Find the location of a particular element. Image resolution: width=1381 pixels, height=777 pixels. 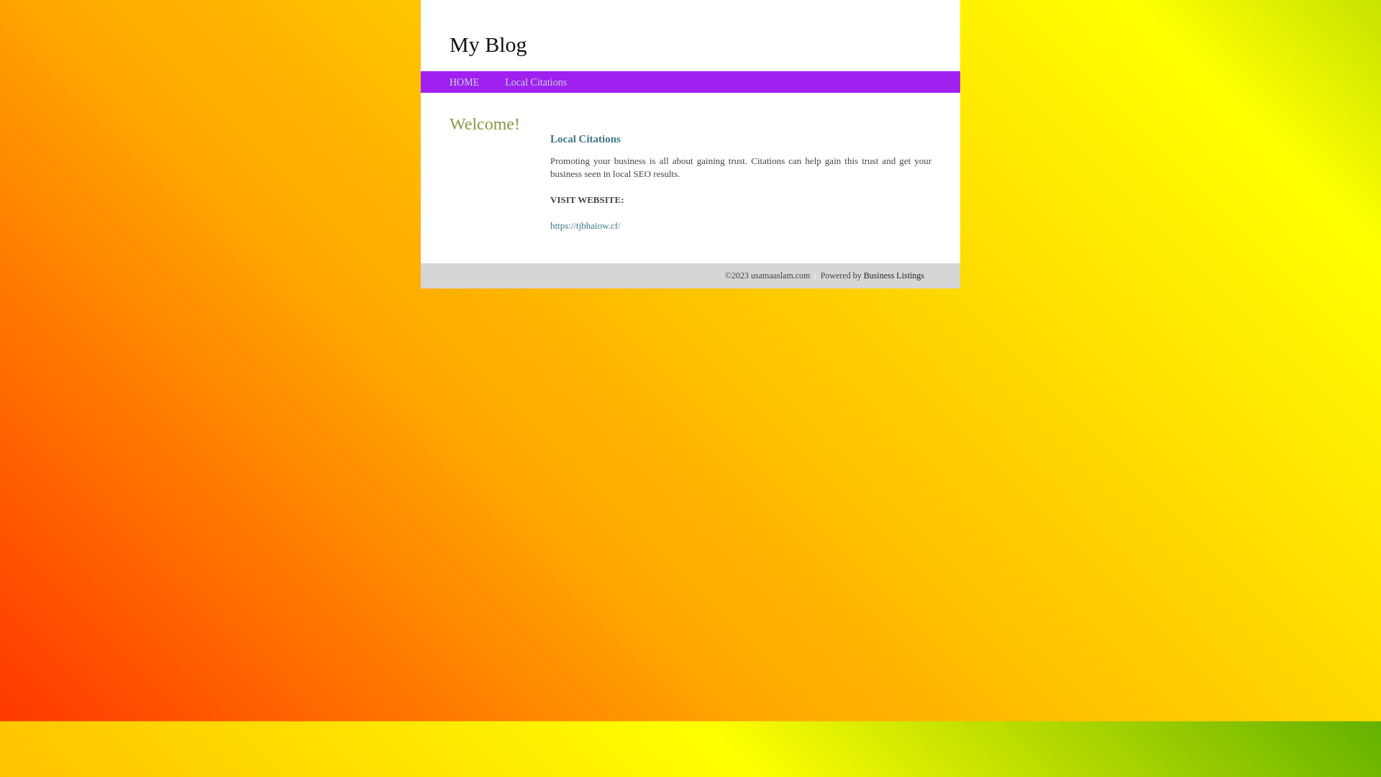

Local Citations is located at coordinates (536, 82).